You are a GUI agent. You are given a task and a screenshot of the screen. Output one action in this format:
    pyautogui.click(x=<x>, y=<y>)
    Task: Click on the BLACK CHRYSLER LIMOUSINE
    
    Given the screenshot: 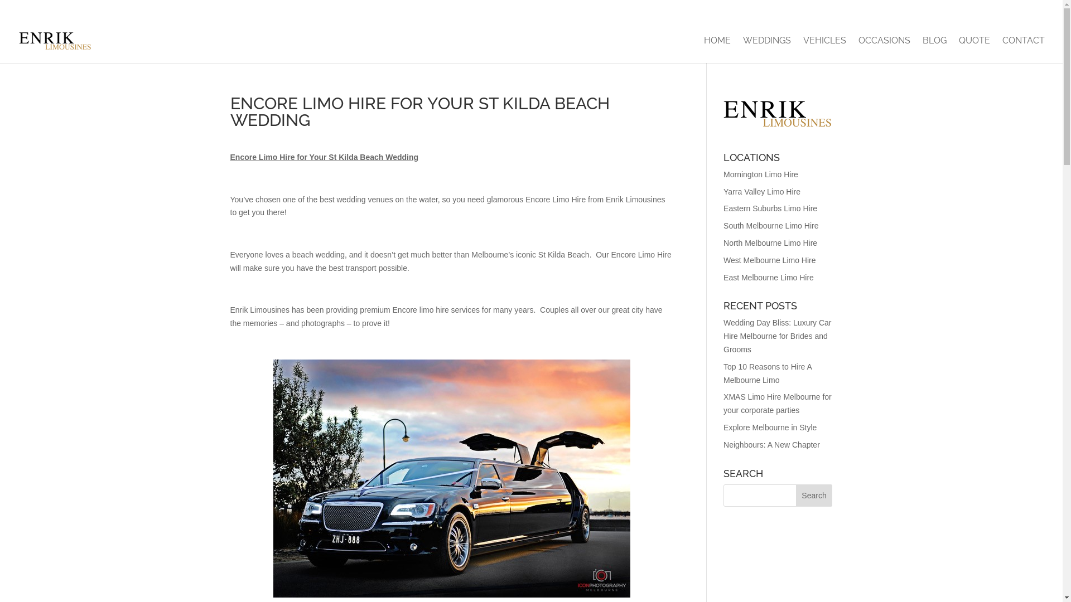 What is the action you would take?
    pyautogui.click(x=990, y=11)
    